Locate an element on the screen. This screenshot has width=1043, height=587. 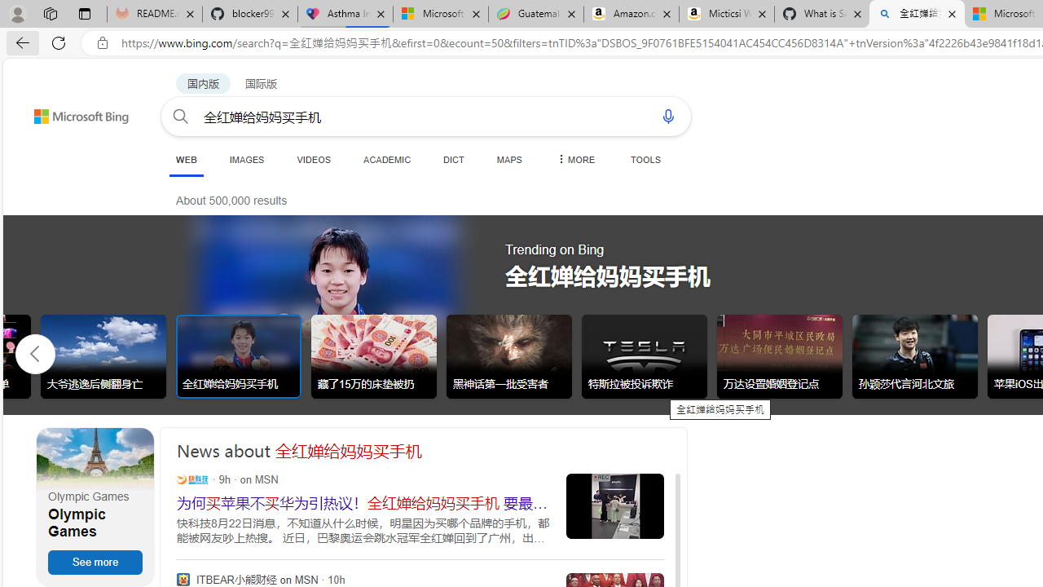
Olympic Games Olympic Games See more is located at coordinates (95, 507).